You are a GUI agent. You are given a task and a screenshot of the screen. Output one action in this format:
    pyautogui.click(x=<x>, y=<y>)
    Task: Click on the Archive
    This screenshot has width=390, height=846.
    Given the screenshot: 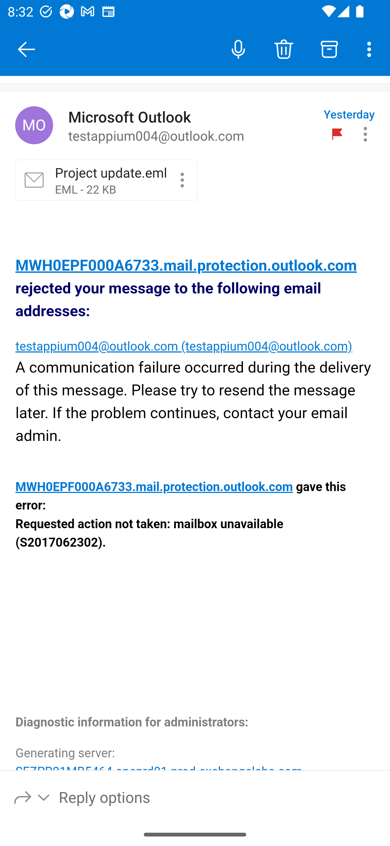 What is the action you would take?
    pyautogui.click(x=329, y=49)
    